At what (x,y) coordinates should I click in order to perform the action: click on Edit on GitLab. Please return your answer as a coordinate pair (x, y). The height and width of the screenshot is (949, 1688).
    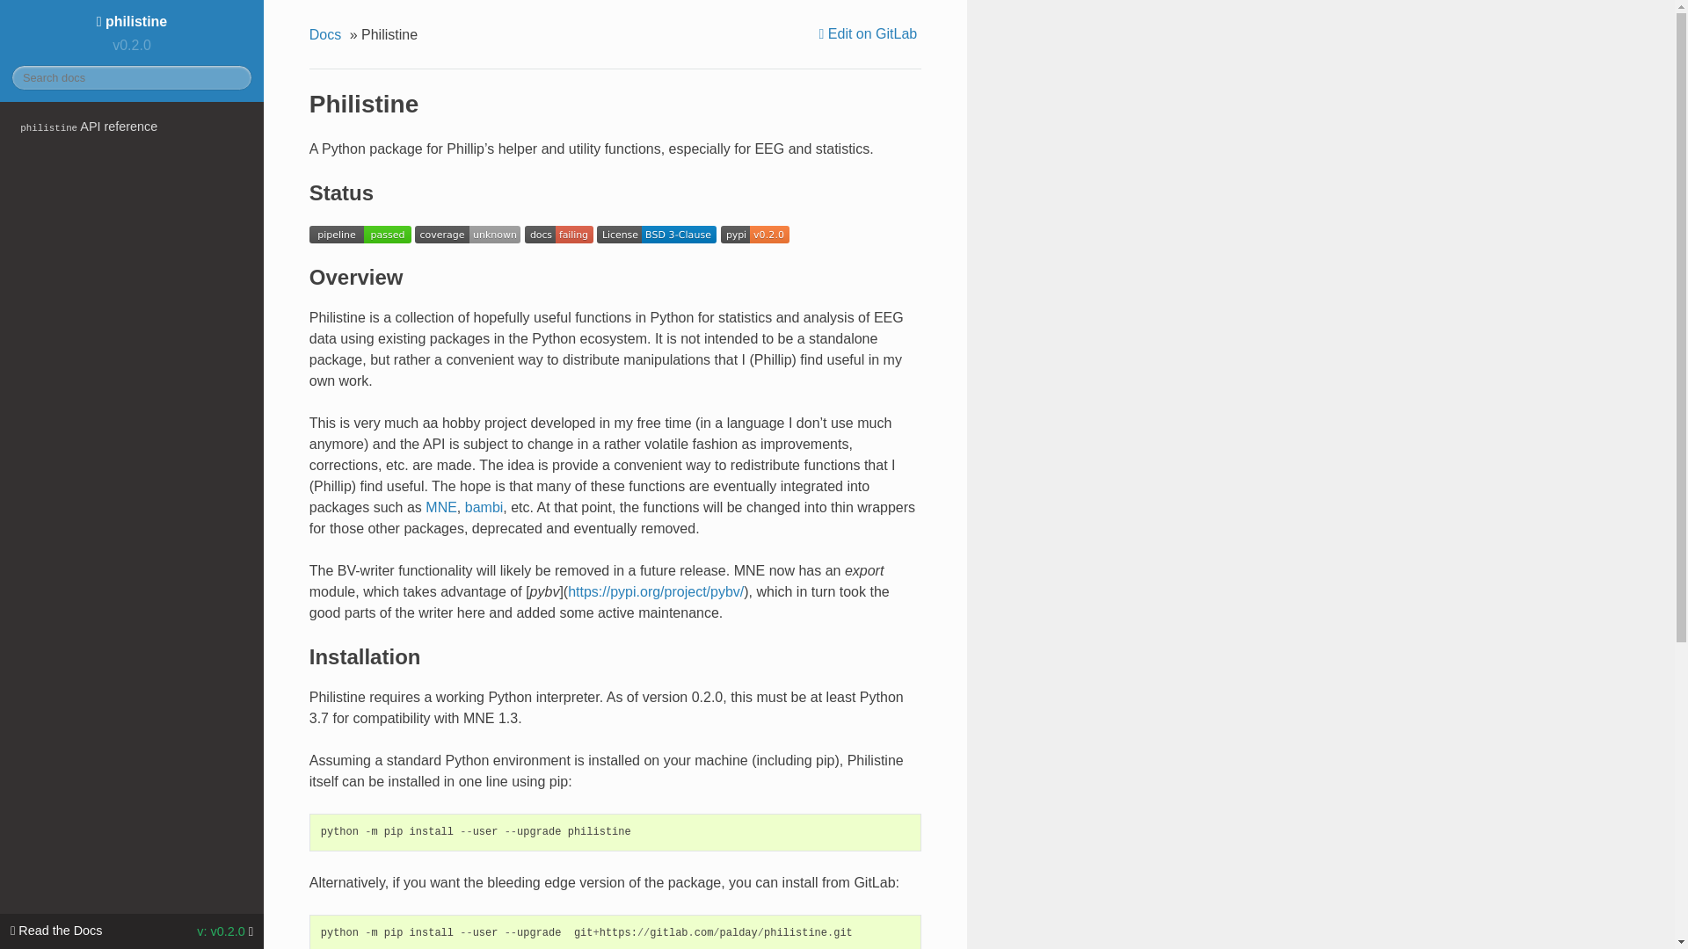
    Looking at the image, I should click on (870, 33).